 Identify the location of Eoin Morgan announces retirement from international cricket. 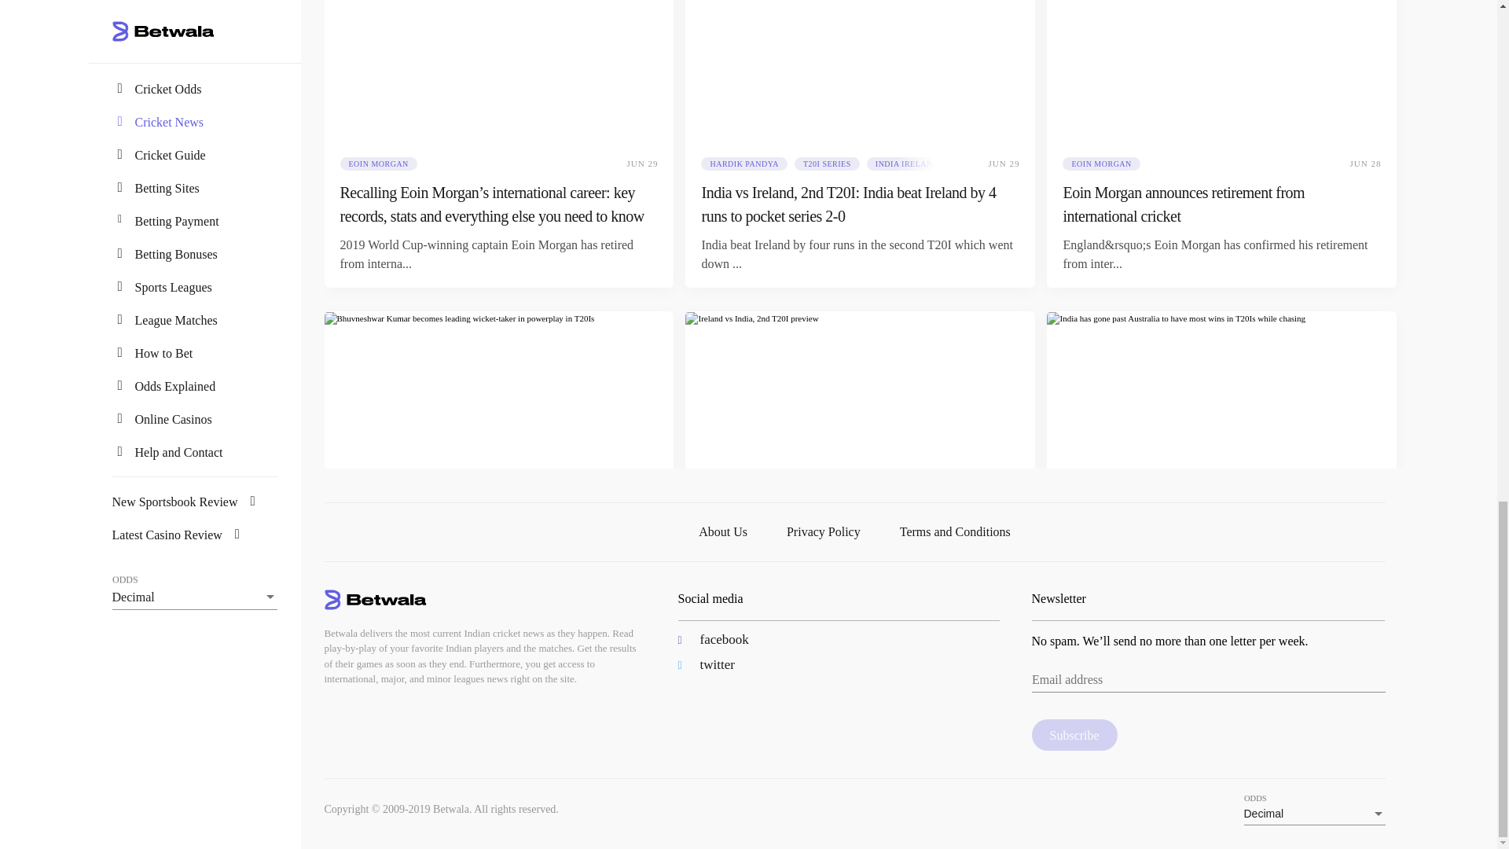
(1221, 204).